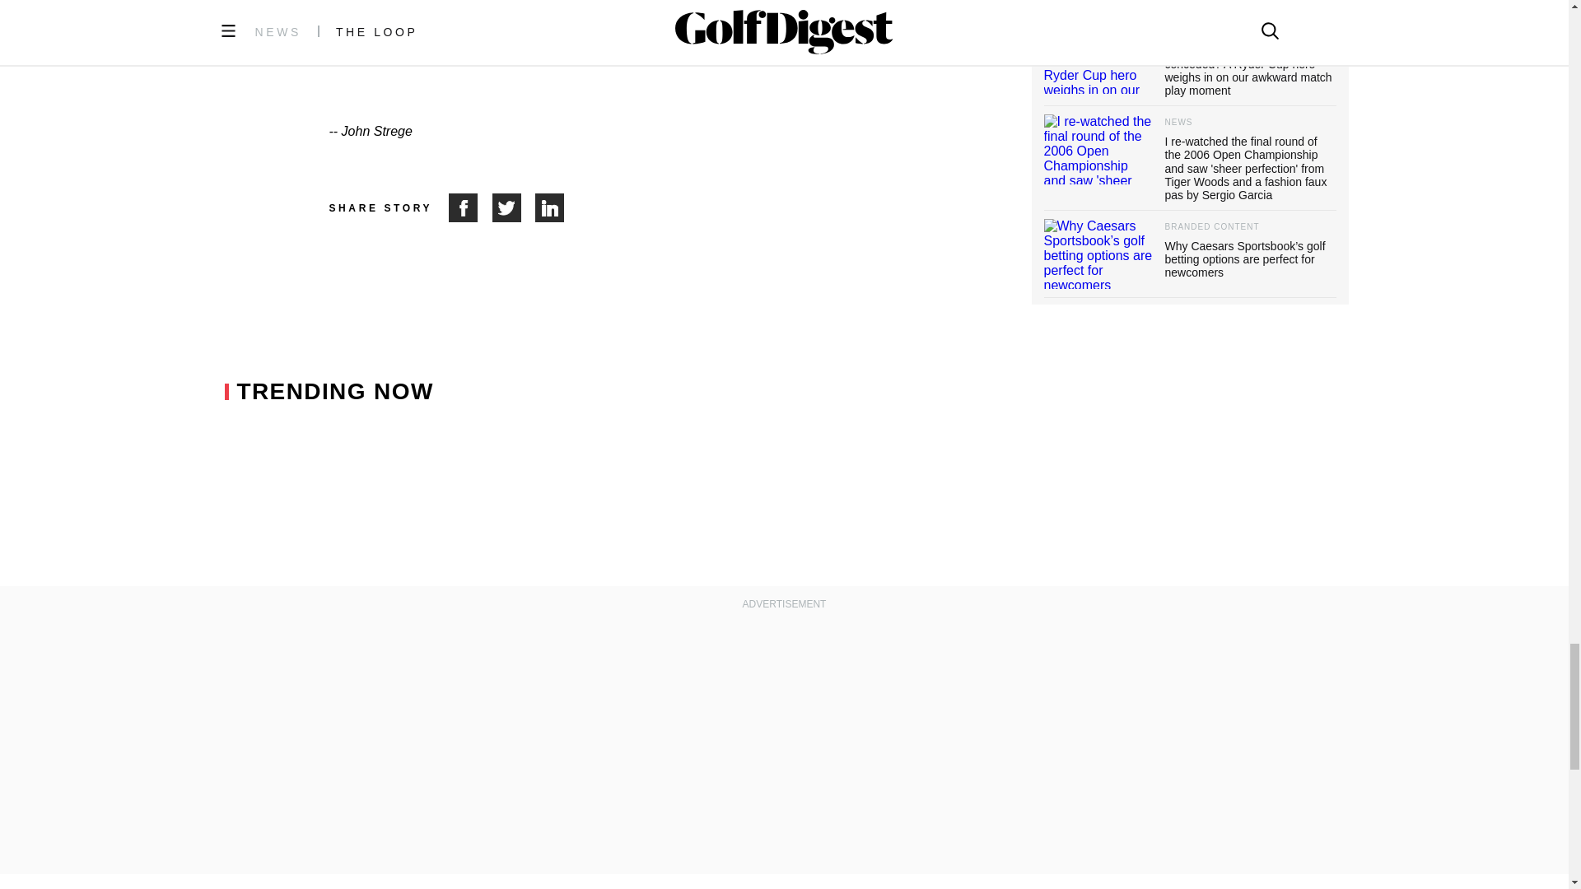 This screenshot has width=1581, height=889. I want to click on Share on Twitter, so click(514, 207).